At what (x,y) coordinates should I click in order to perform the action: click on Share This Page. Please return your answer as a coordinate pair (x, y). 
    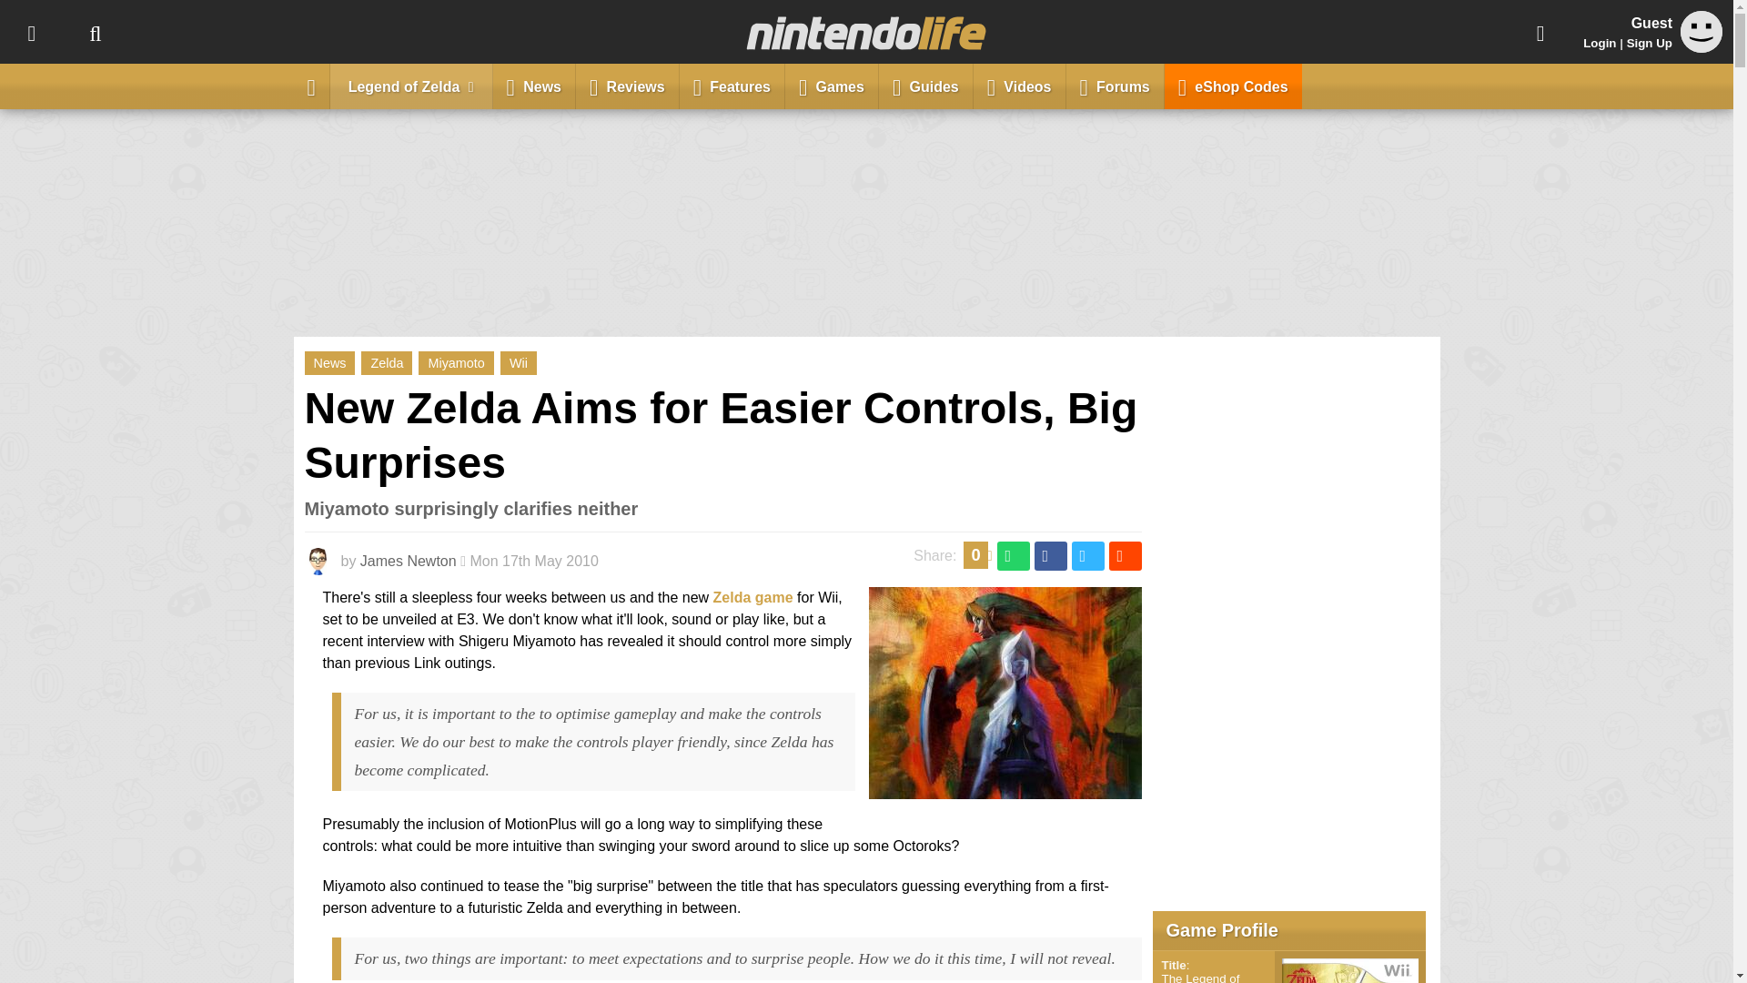
    Looking at the image, I should click on (1540, 32).